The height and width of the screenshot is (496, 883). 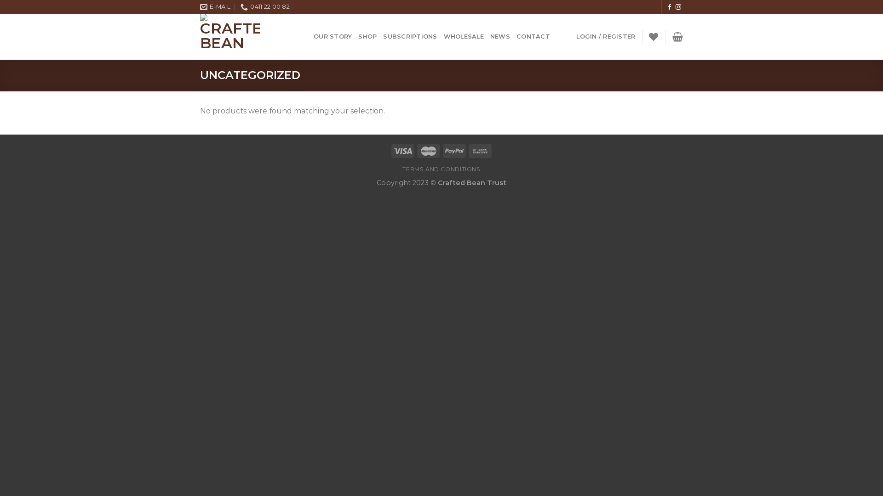 What do you see at coordinates (500, 37) in the screenshot?
I see `NEWS` at bounding box center [500, 37].